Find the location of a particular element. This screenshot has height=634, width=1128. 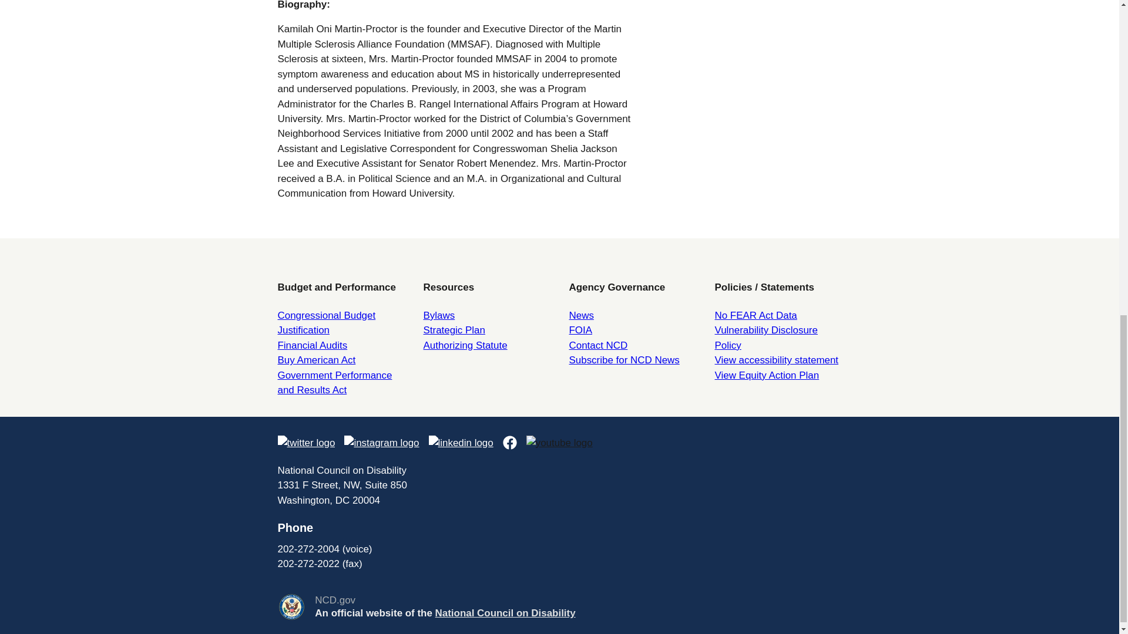

FOIA is located at coordinates (580, 330).